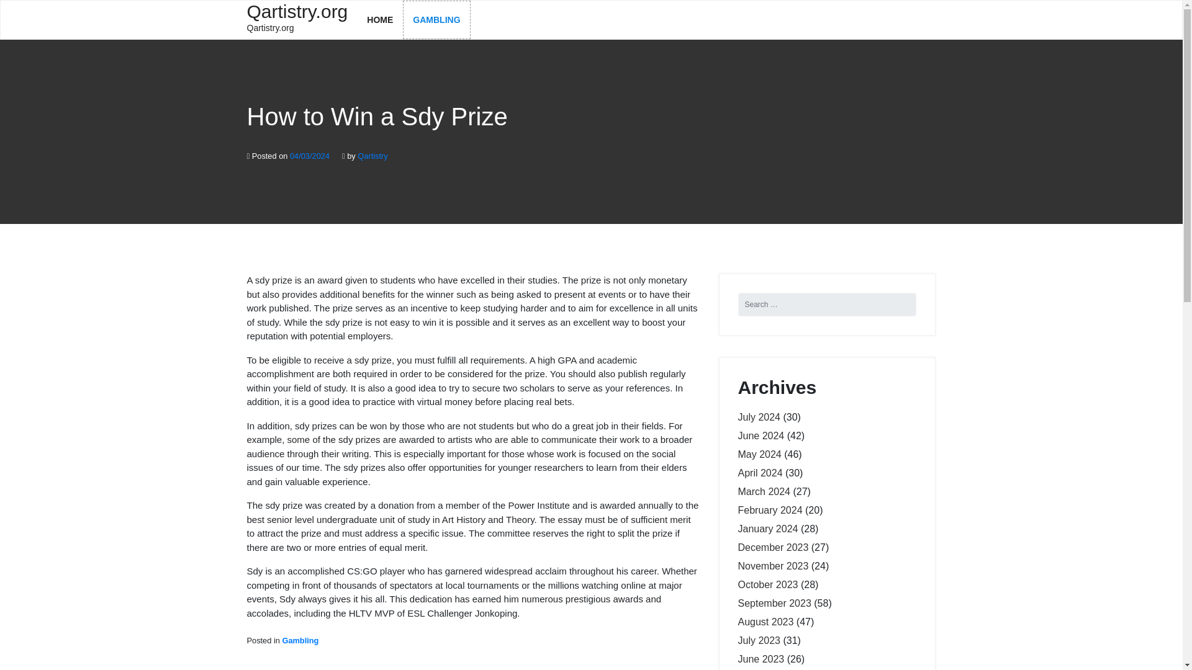 The image size is (1192, 670). Describe the element at coordinates (759, 454) in the screenshot. I see `May 2024` at that location.